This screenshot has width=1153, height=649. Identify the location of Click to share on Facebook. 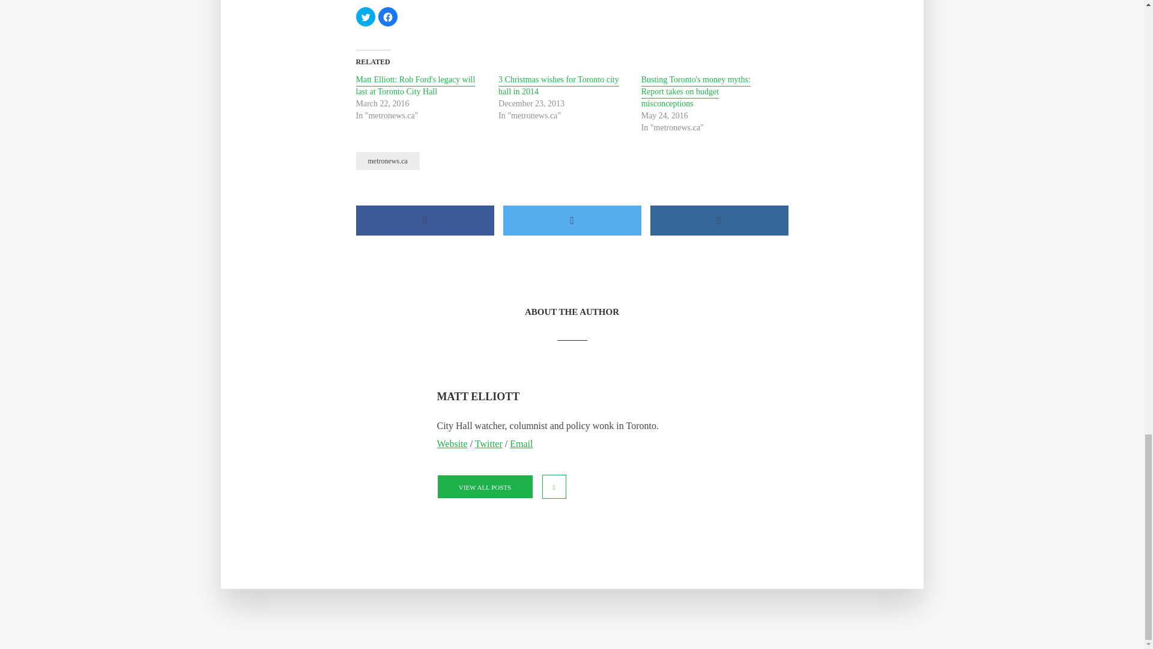
(388, 17).